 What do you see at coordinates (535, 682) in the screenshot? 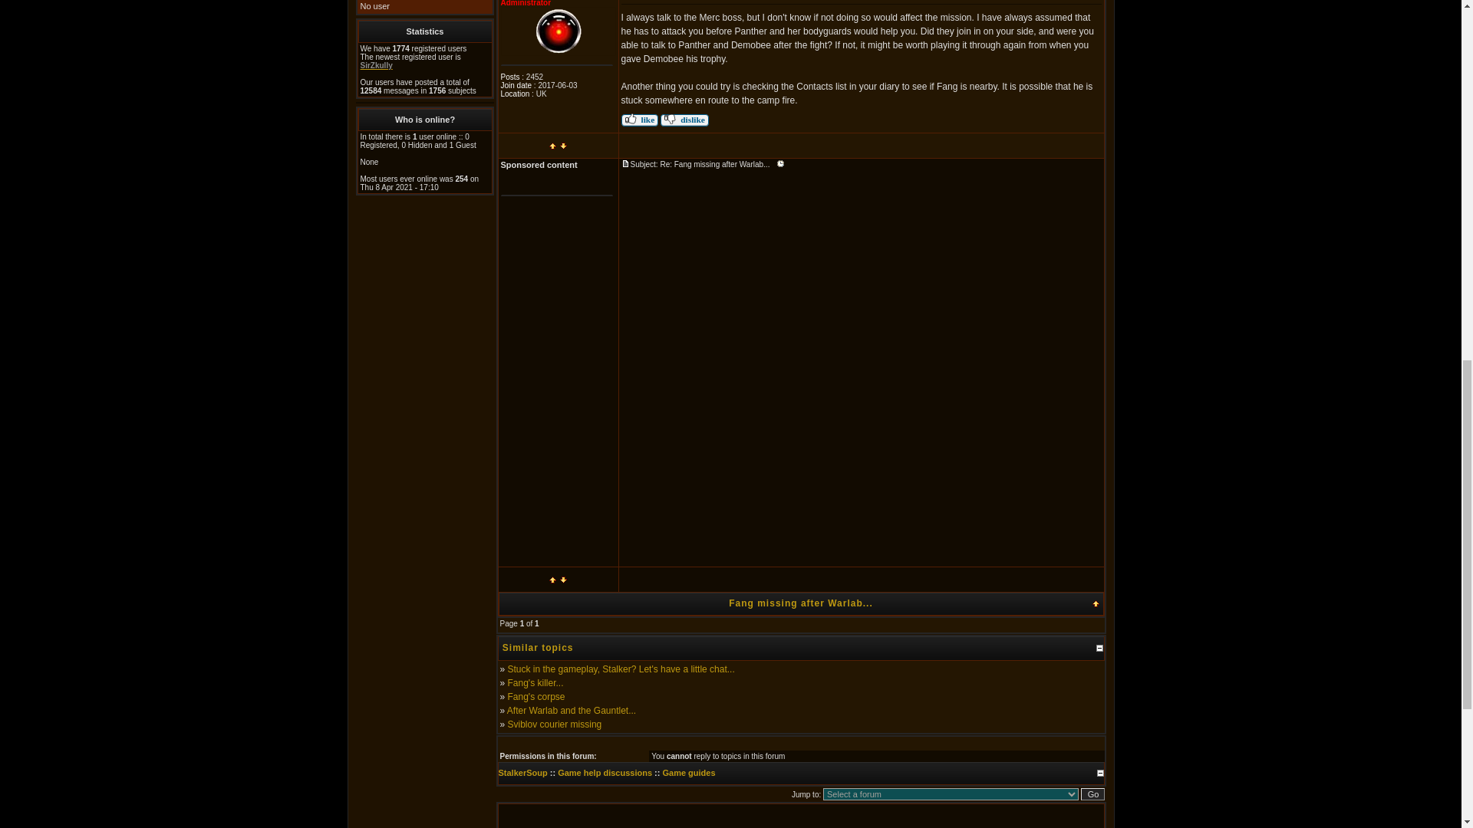
I see `Fang's killer...` at bounding box center [535, 682].